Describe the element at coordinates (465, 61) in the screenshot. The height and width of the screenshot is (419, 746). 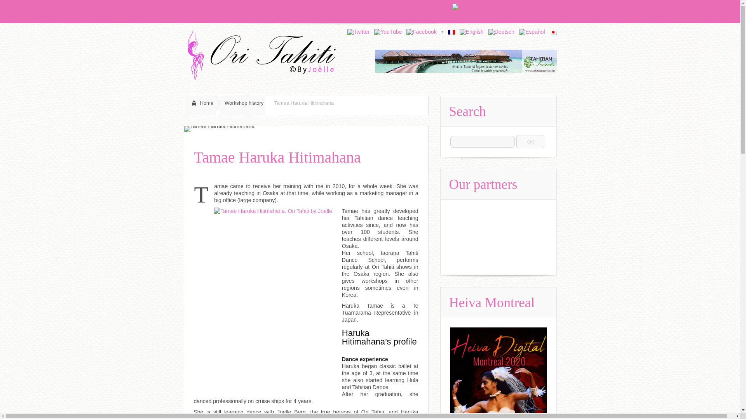
I see `Air Tahiti nui` at that location.